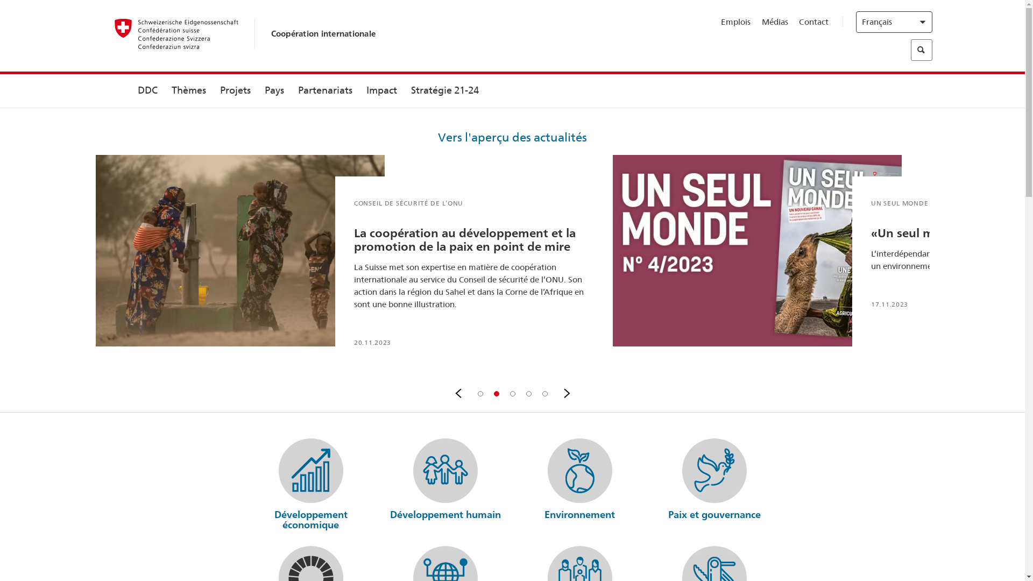  Describe the element at coordinates (274, 91) in the screenshot. I see `Pays` at that location.